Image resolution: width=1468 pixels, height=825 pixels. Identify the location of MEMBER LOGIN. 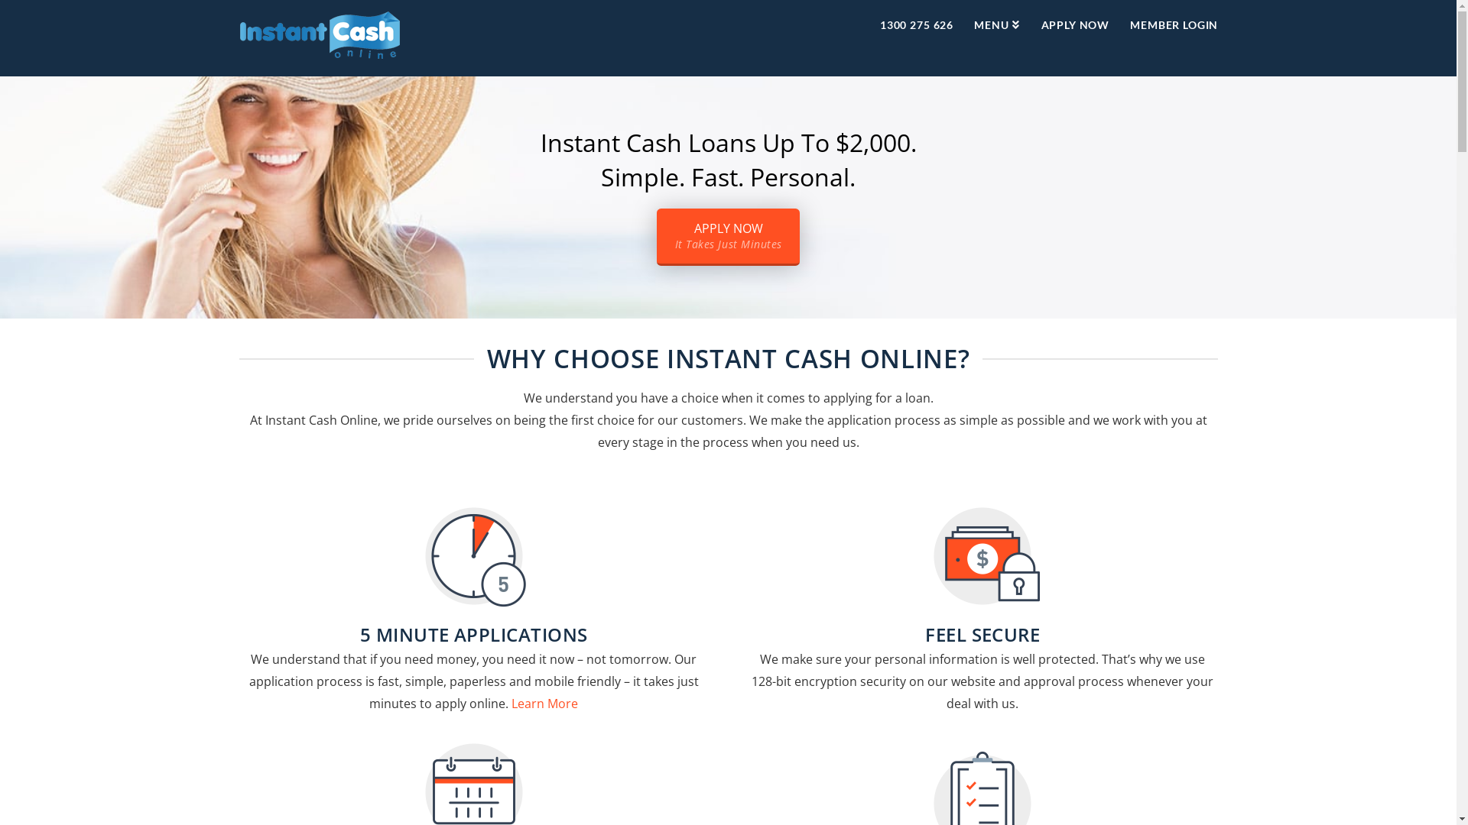
(1168, 38).